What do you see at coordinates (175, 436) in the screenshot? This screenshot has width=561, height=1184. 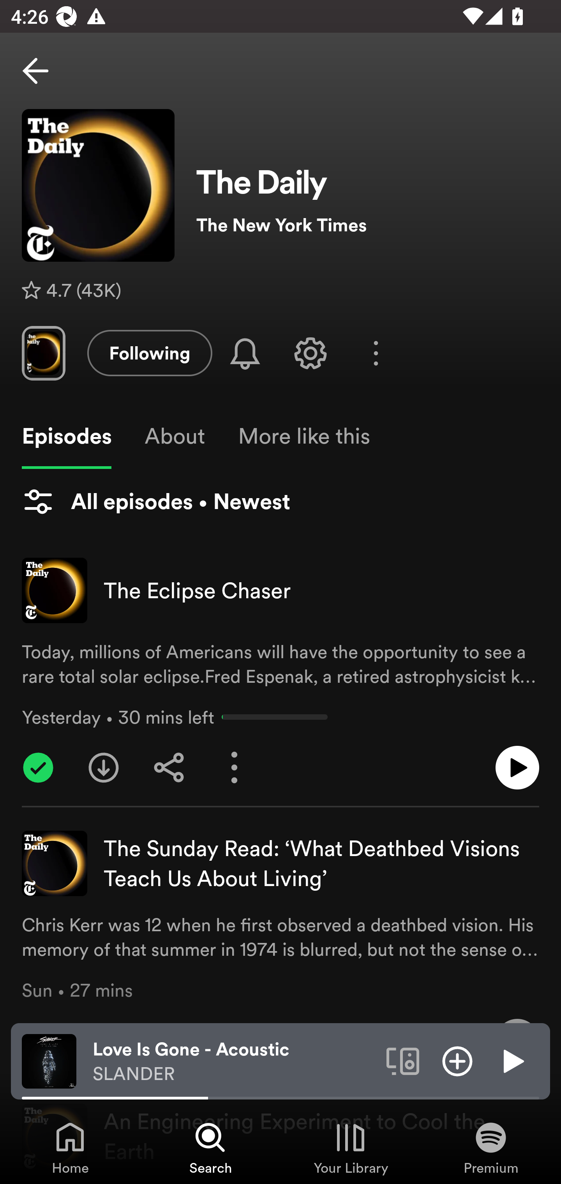 I see `About` at bounding box center [175, 436].